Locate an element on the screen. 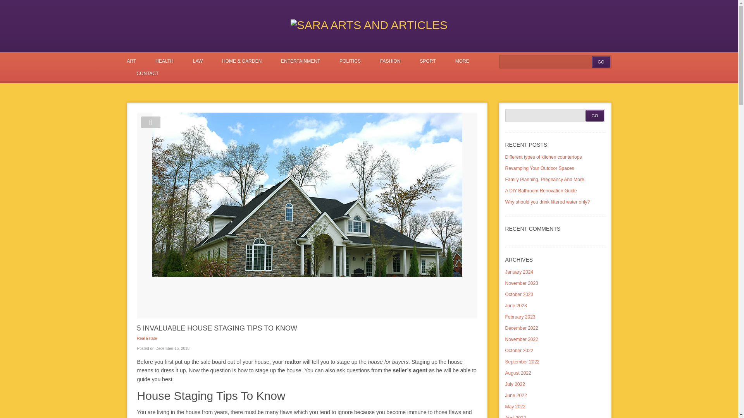 Image resolution: width=744 pixels, height=418 pixels. Different types of kitchen countertops is located at coordinates (543, 157).